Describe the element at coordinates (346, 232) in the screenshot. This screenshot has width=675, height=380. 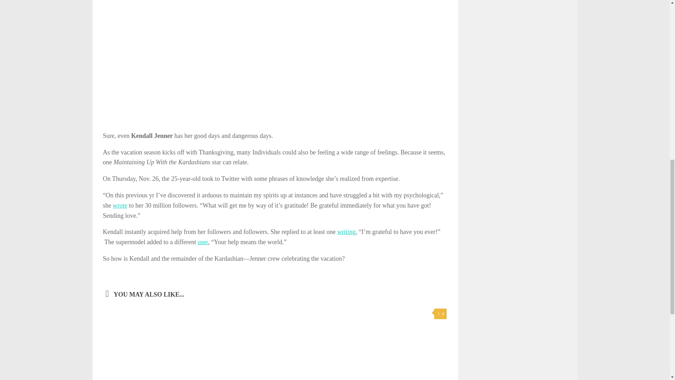
I see `writing` at that location.